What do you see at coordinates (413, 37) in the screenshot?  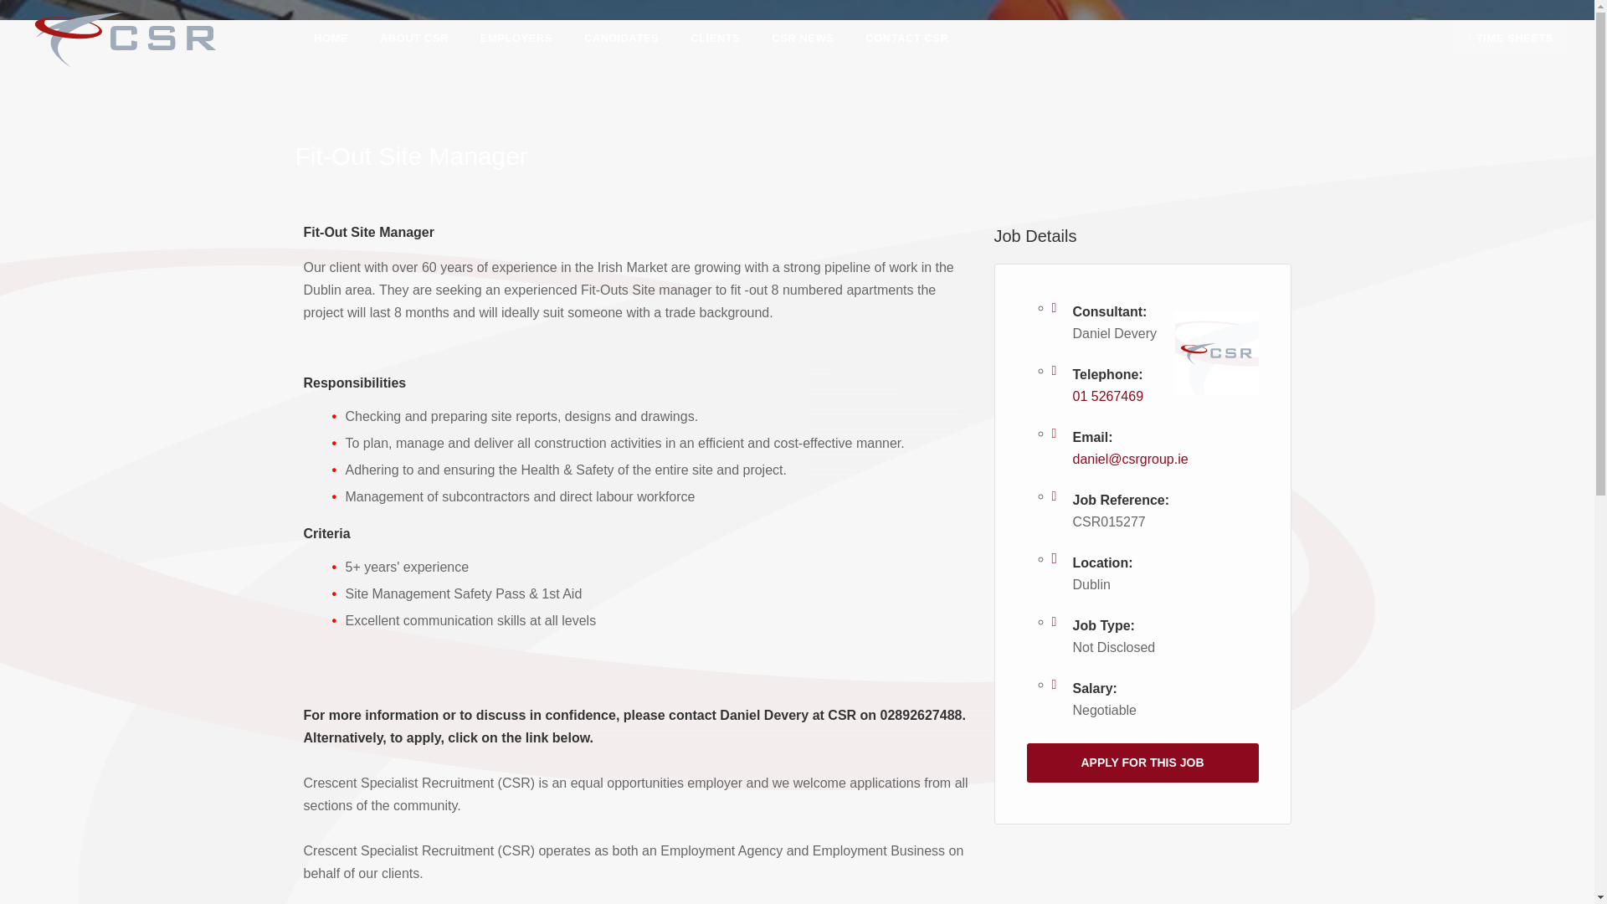 I see `ABOUT CSR` at bounding box center [413, 37].